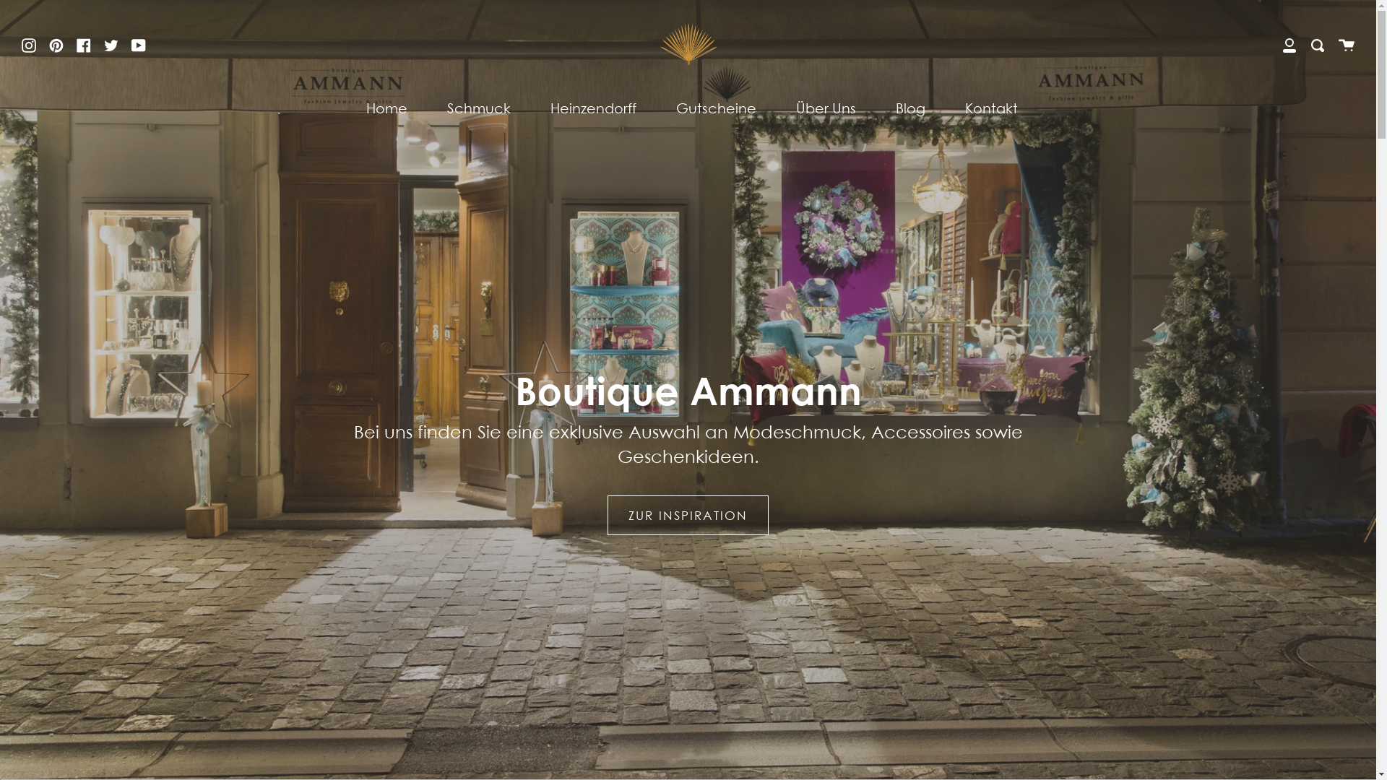 The height and width of the screenshot is (780, 1387). I want to click on Mein Konto, so click(1289, 45).